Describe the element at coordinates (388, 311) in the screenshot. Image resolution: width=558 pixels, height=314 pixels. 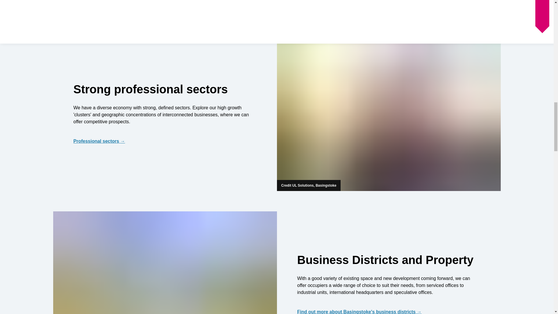
I see `Find out more about Basingstoke's business districts` at that location.